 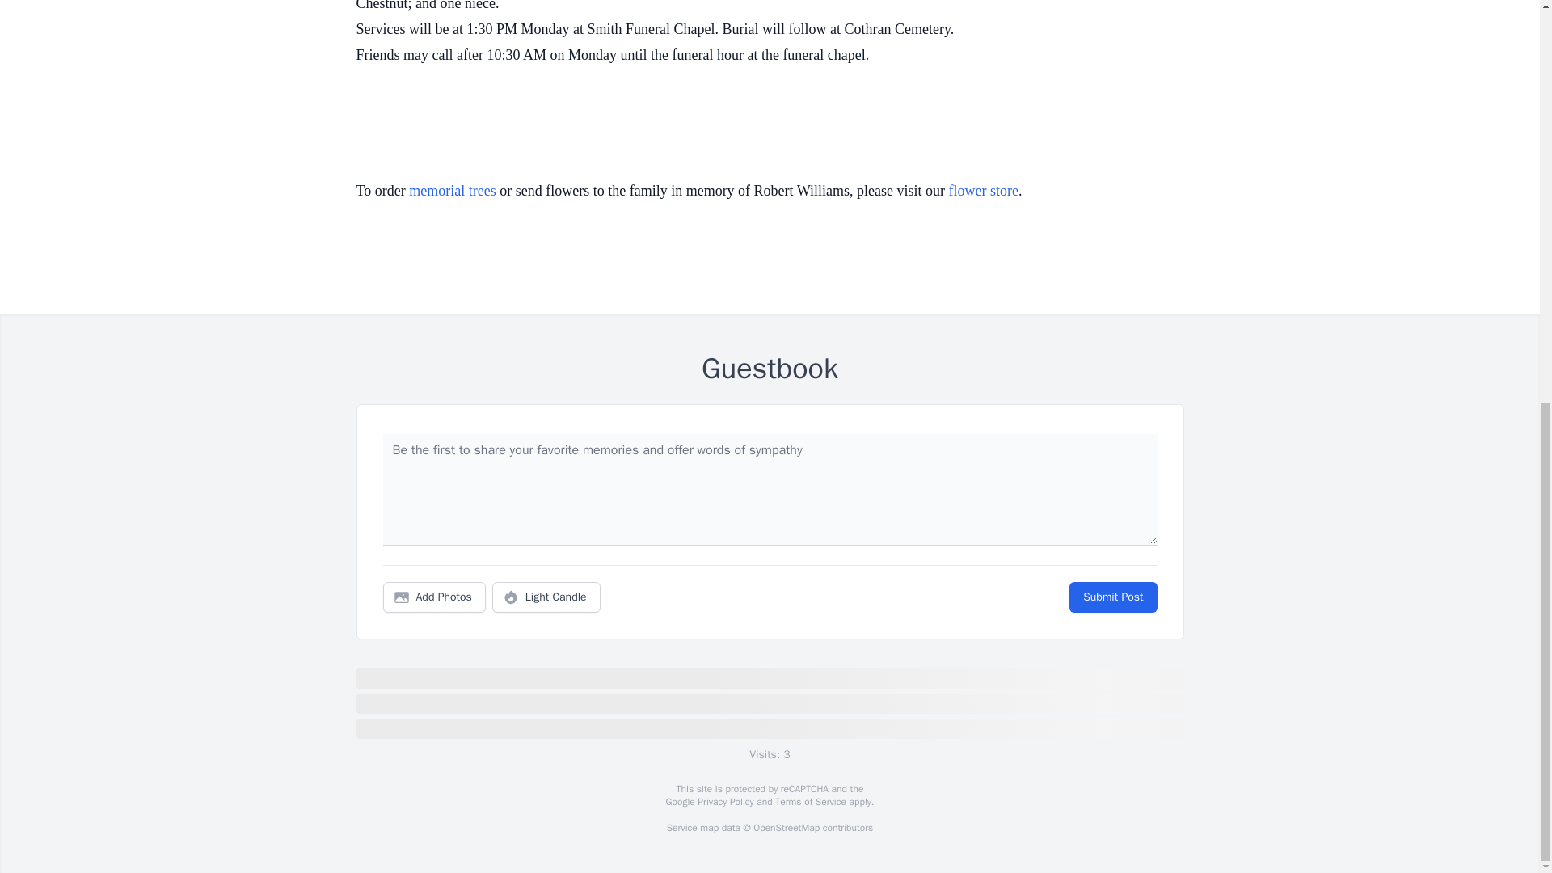 What do you see at coordinates (546, 597) in the screenshot?
I see `Light Candle` at bounding box center [546, 597].